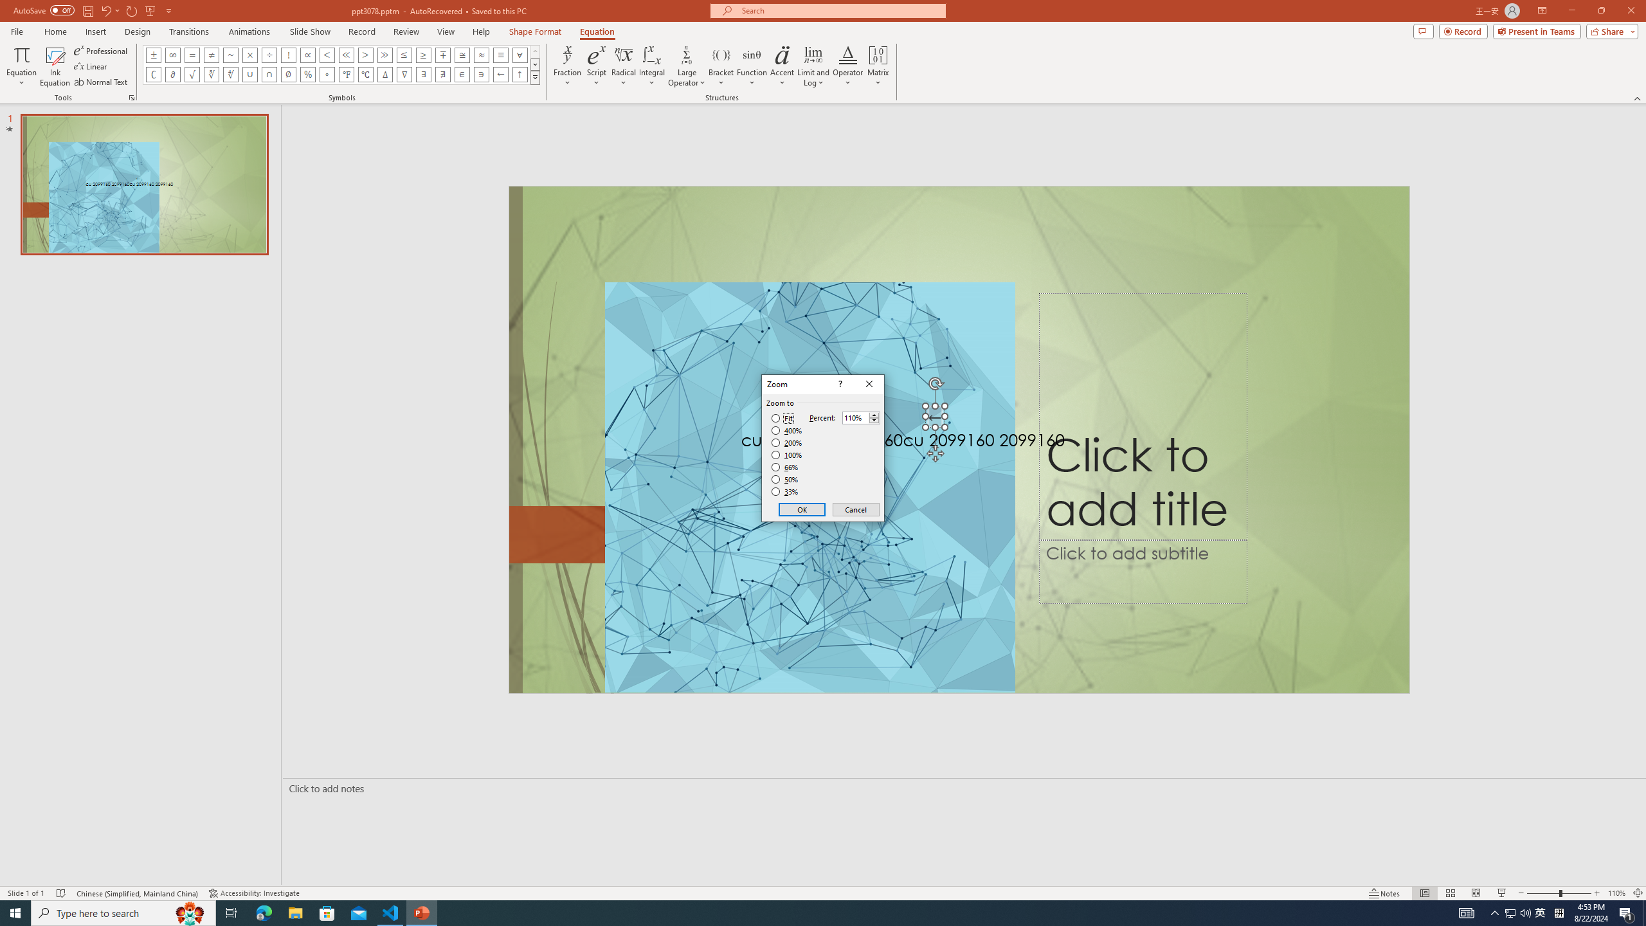 The image size is (1646, 926). What do you see at coordinates (752, 66) in the screenshot?
I see `Function` at bounding box center [752, 66].